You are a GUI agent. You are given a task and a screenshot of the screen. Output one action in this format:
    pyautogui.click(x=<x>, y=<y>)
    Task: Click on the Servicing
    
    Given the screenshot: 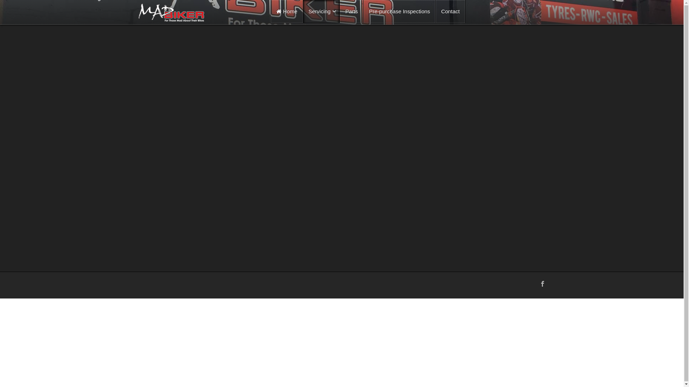 What is the action you would take?
    pyautogui.click(x=322, y=11)
    